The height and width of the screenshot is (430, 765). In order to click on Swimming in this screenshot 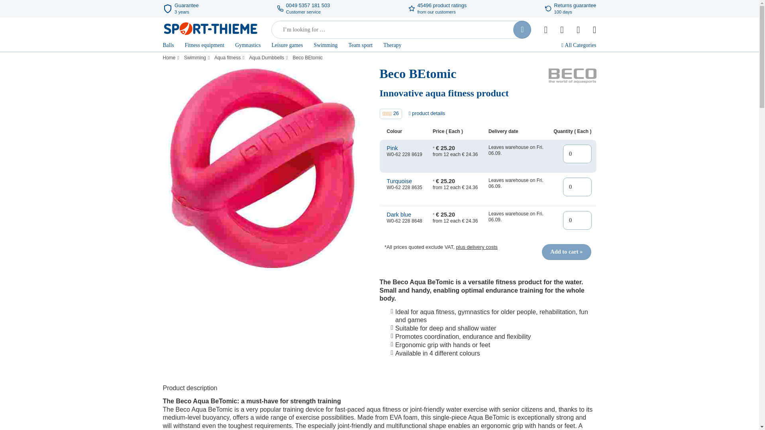, I will do `click(326, 46)`.